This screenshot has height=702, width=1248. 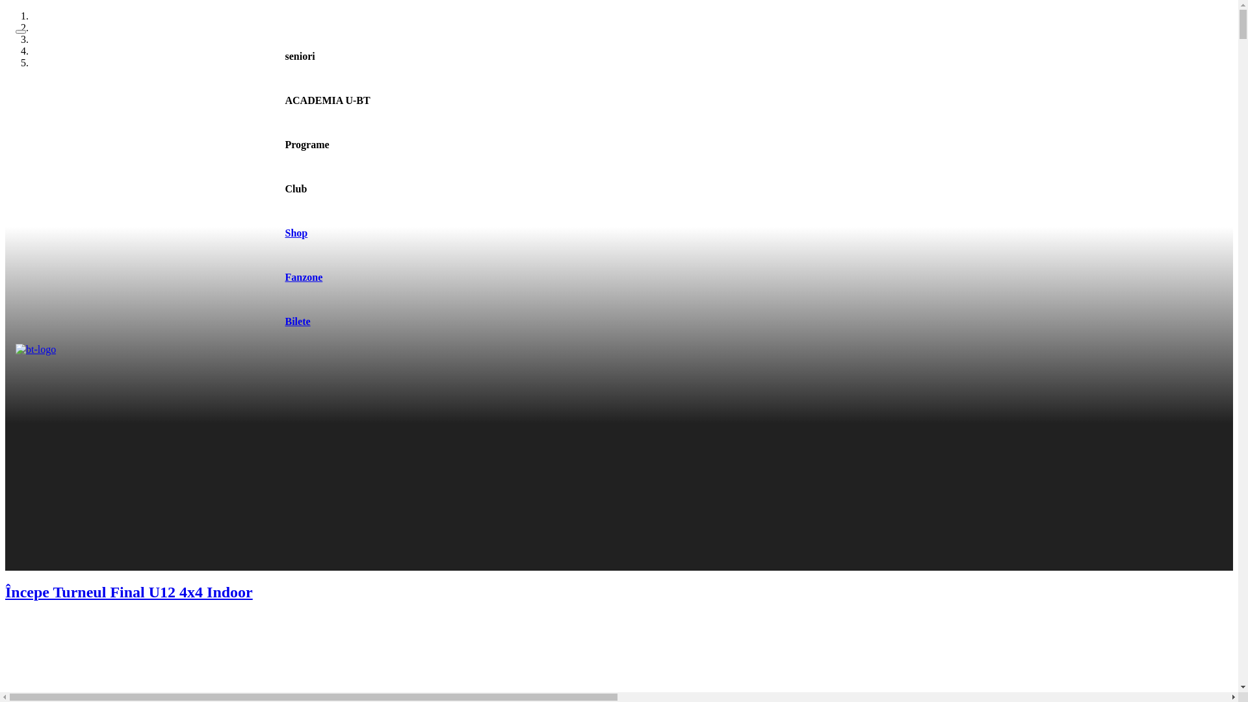 I want to click on seniori, so click(x=300, y=56).